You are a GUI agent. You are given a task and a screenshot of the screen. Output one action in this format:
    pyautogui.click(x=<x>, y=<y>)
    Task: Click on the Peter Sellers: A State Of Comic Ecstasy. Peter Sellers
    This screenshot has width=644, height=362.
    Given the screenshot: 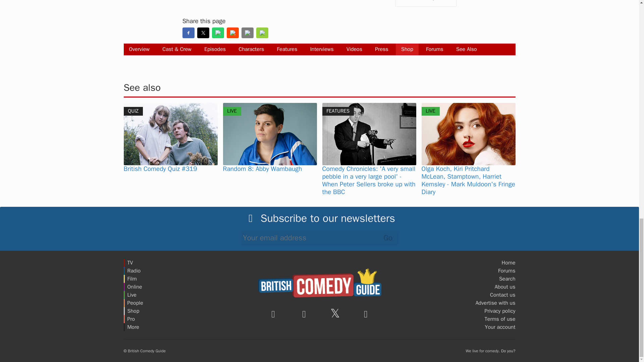 What is the action you would take?
    pyautogui.click(x=369, y=134)
    